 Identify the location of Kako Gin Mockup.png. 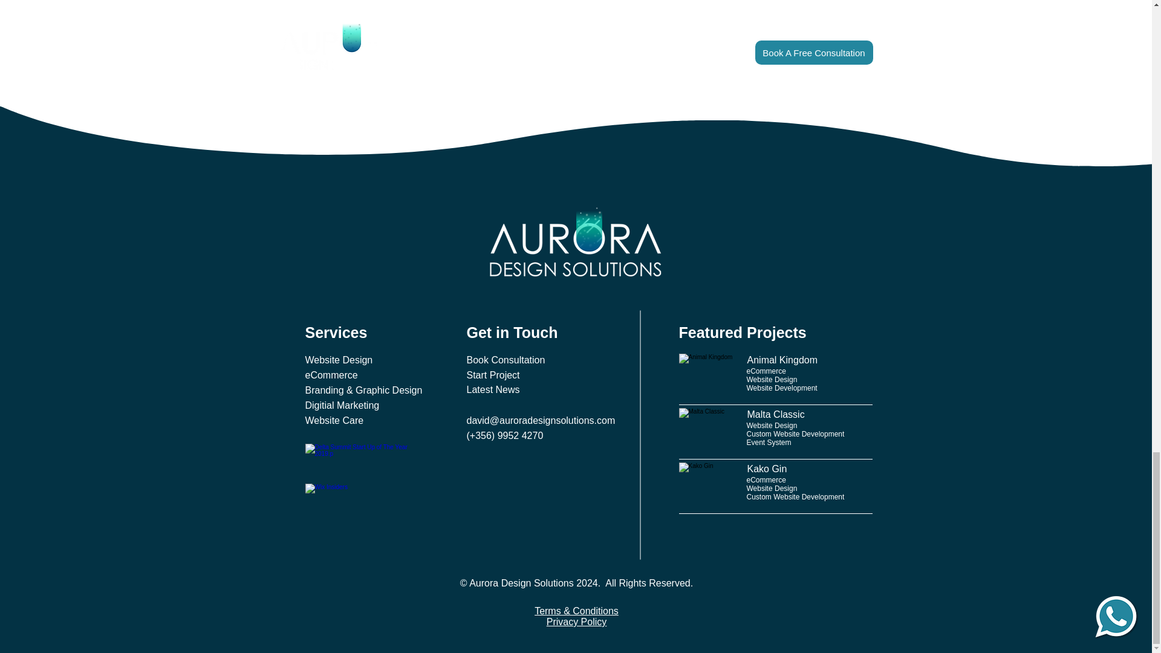
(707, 484).